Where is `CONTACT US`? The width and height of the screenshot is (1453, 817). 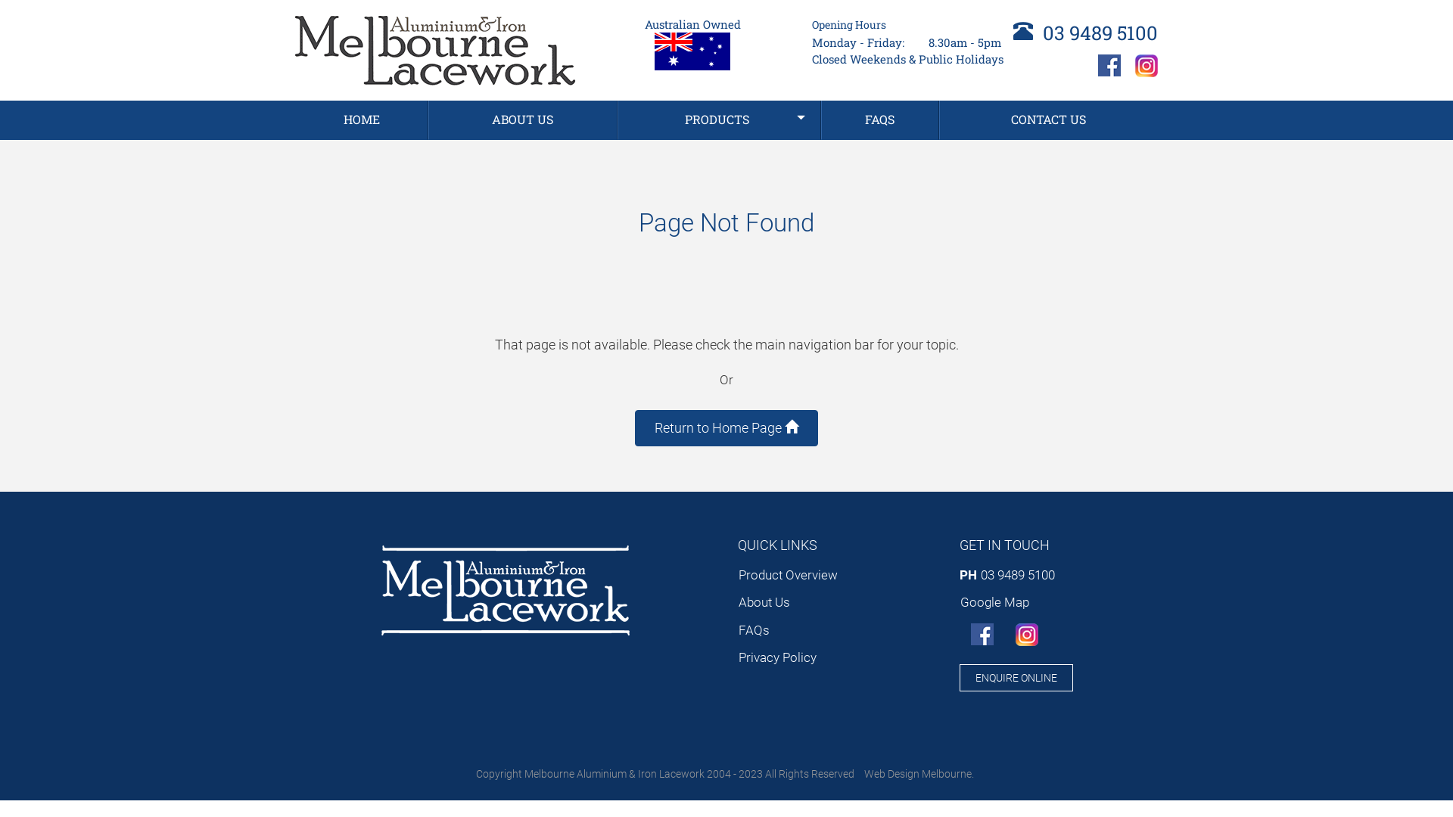 CONTACT US is located at coordinates (1049, 120).